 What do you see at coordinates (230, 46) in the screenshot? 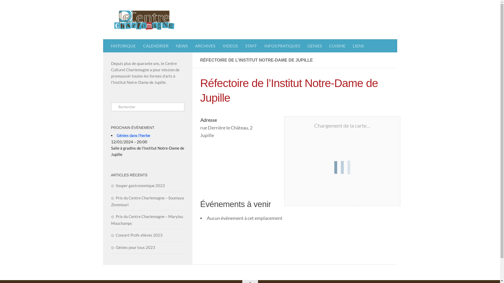
I see `VIDEOS` at bounding box center [230, 46].